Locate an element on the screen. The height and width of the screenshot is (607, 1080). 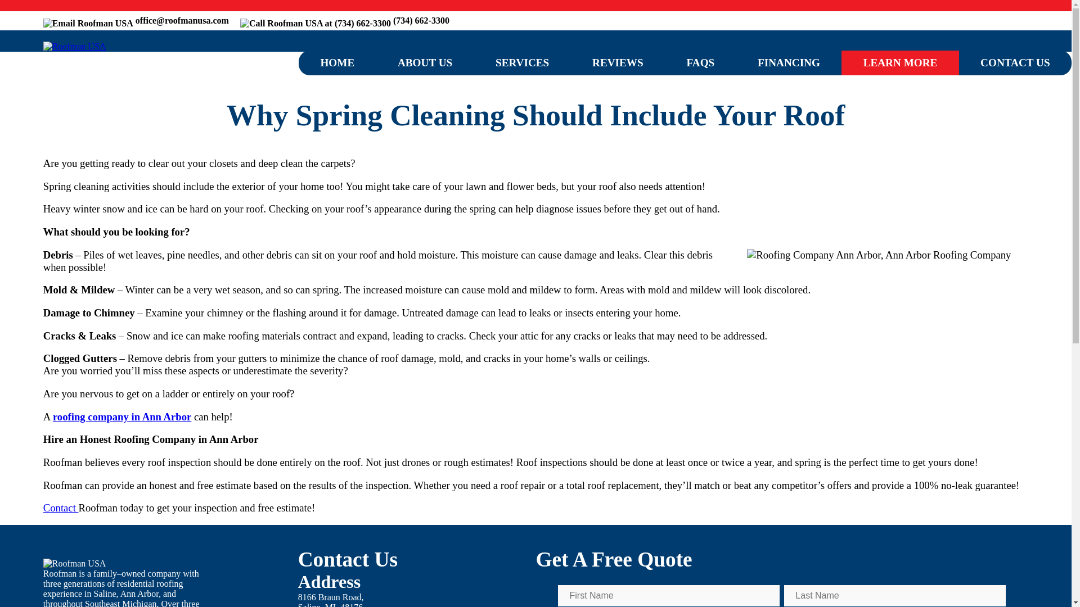
REVIEWS is located at coordinates (618, 62).